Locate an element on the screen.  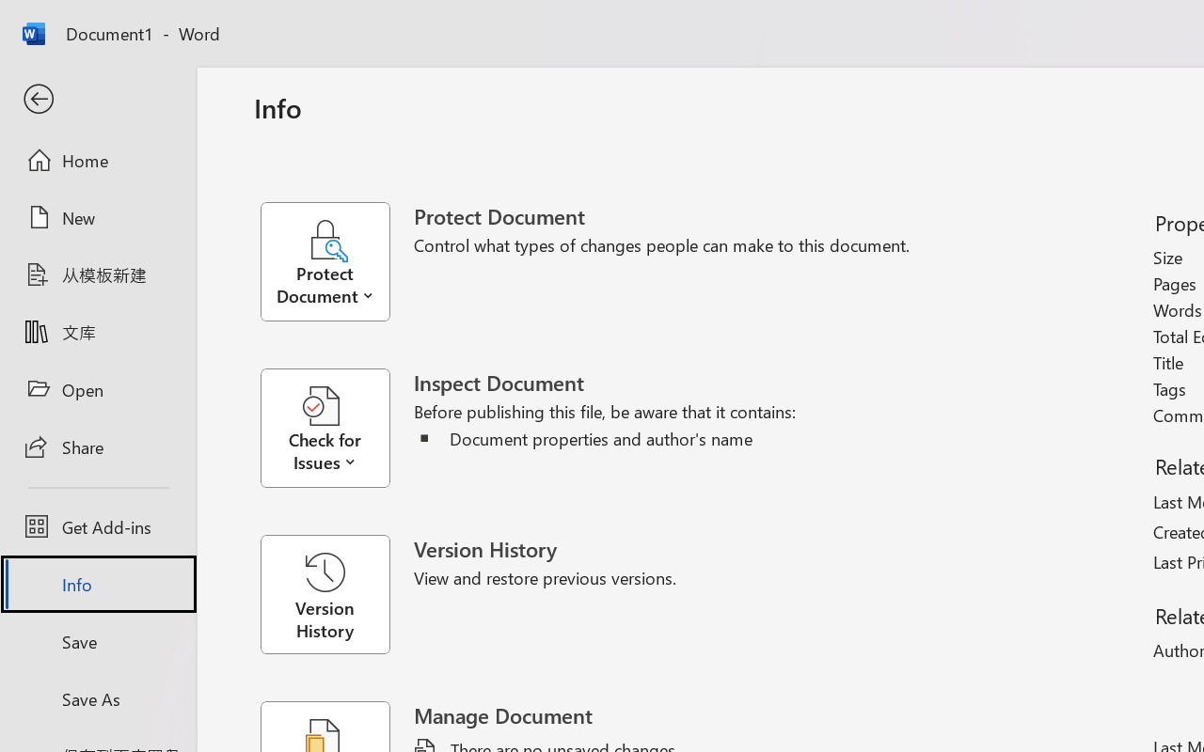
New is located at coordinates (98, 217).